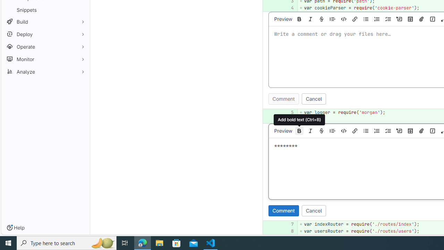 Image resolution: width=444 pixels, height=250 pixels. What do you see at coordinates (45, 47) in the screenshot?
I see `Operate` at bounding box center [45, 47].